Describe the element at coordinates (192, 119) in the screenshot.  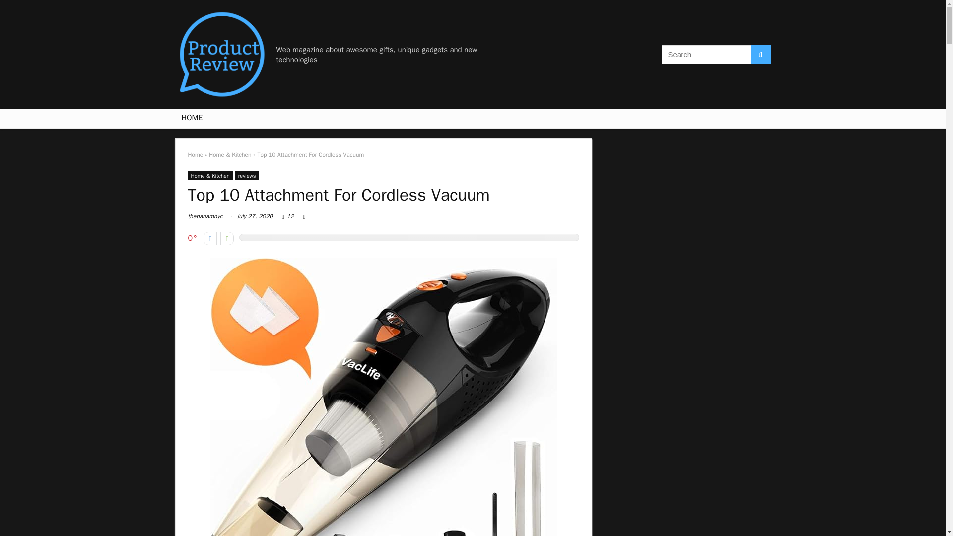
I see `HOME` at that location.